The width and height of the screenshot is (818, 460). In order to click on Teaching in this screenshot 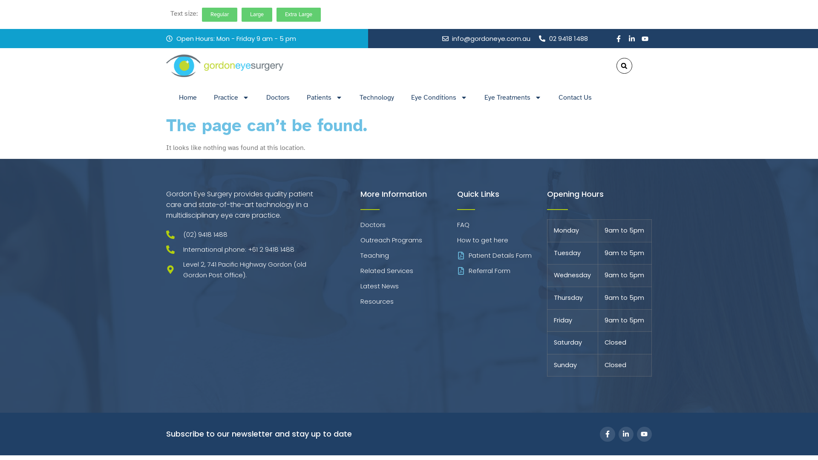, I will do `click(409, 256)`.